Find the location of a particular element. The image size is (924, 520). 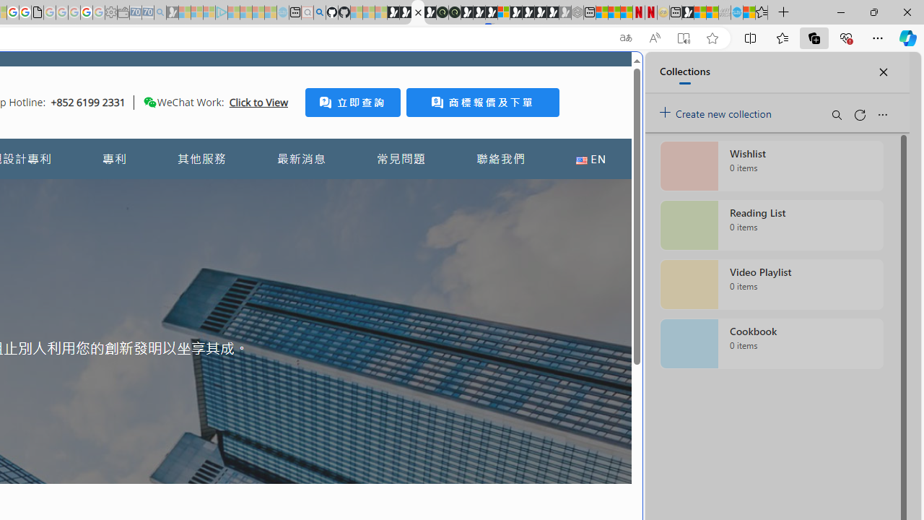

Earth has six continents not seven, radical new study claims is located at coordinates (712, 13).